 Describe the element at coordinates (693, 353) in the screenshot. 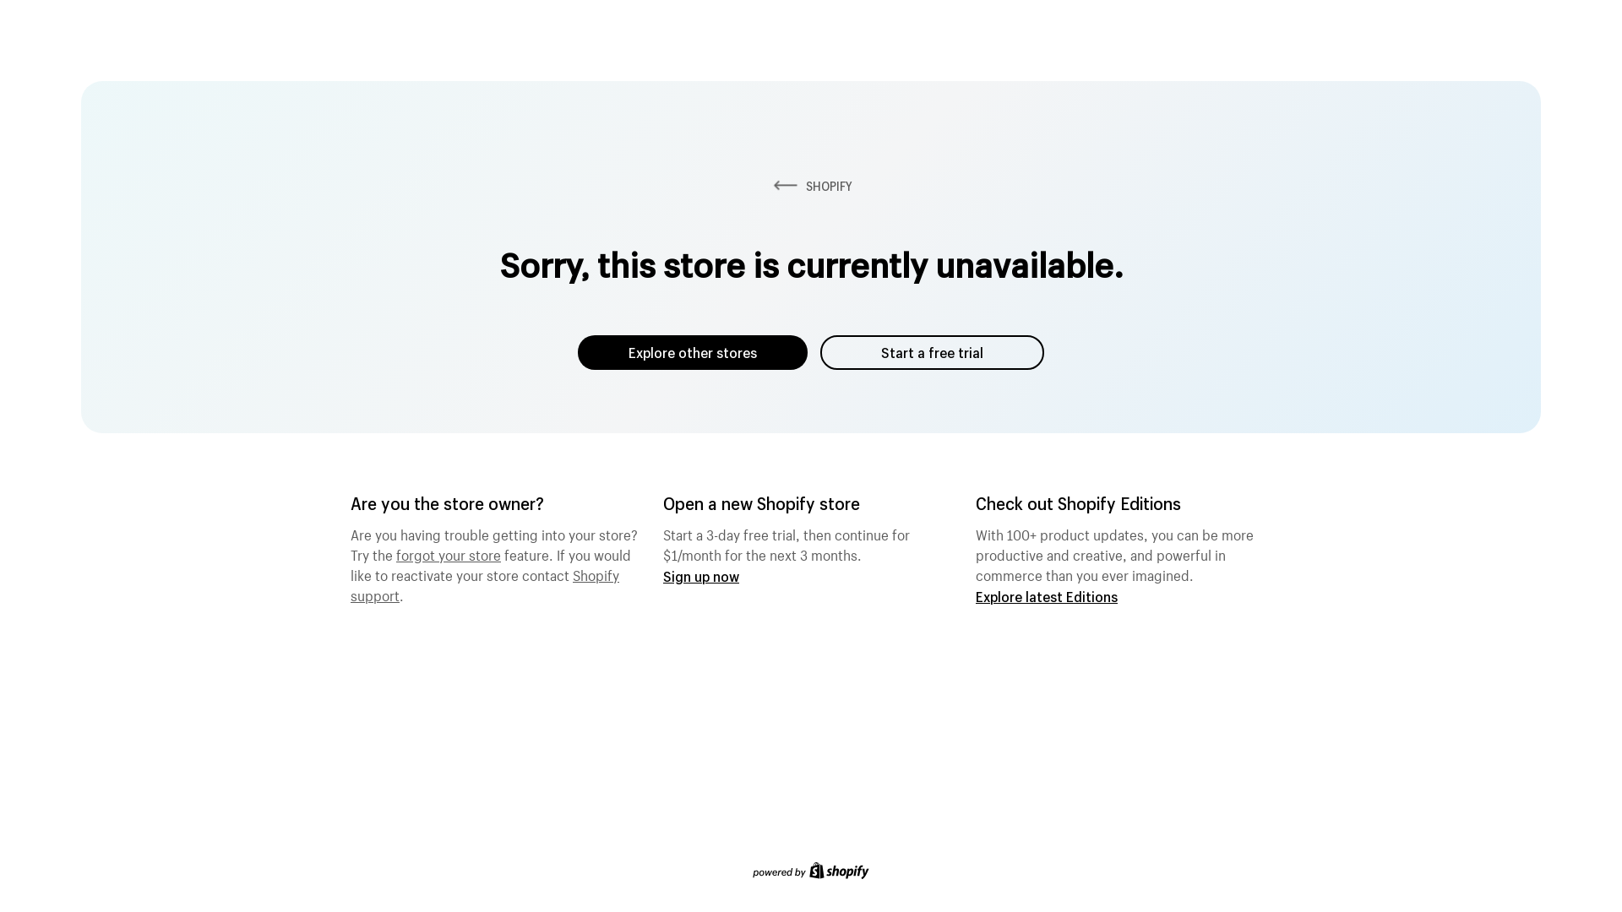

I see `Explore other stores` at that location.